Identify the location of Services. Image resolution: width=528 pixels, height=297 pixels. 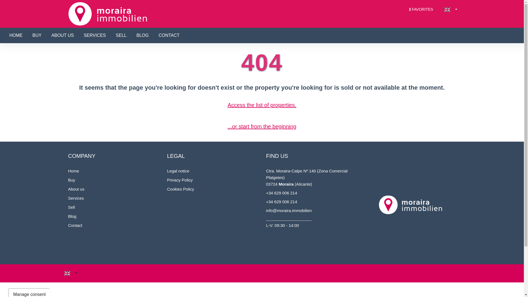
(76, 198).